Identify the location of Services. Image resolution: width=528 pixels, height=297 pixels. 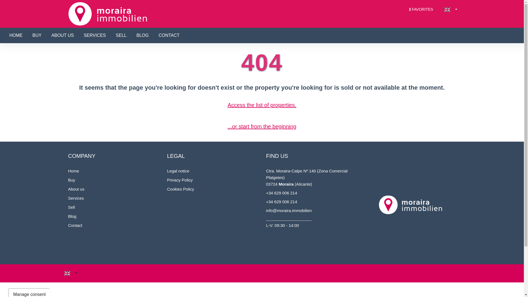
(76, 198).